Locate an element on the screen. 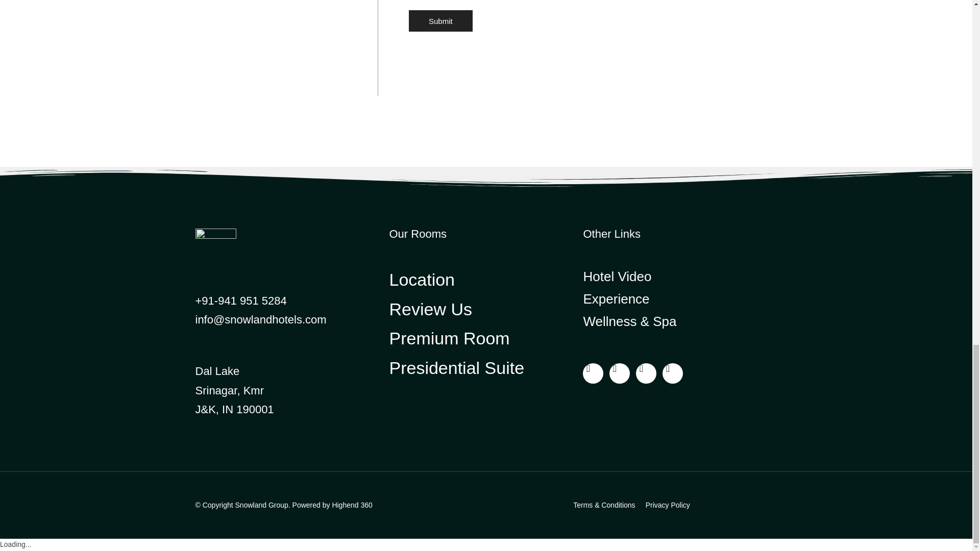  Experience is located at coordinates (680, 299).